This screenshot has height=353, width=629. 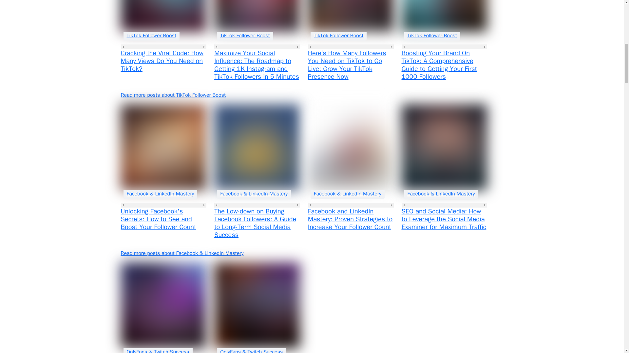 What do you see at coordinates (339, 35) in the screenshot?
I see `TikTok Follower Boost` at bounding box center [339, 35].